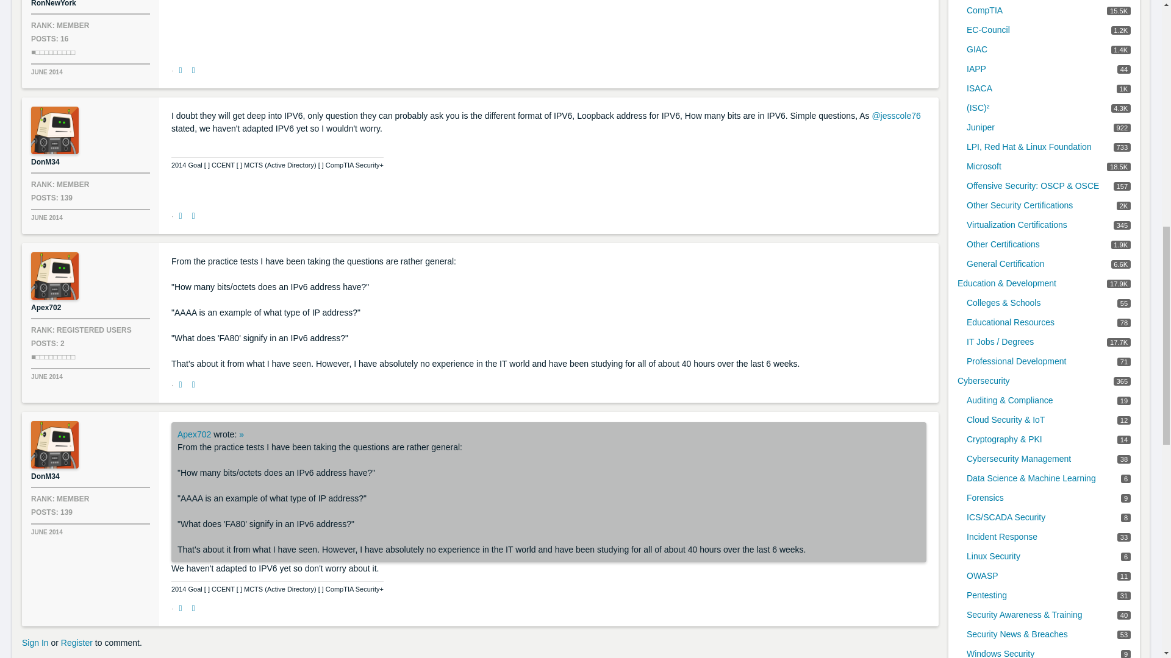  Describe the element at coordinates (47, 377) in the screenshot. I see `June 27, 2014 8:46AM` at that location.